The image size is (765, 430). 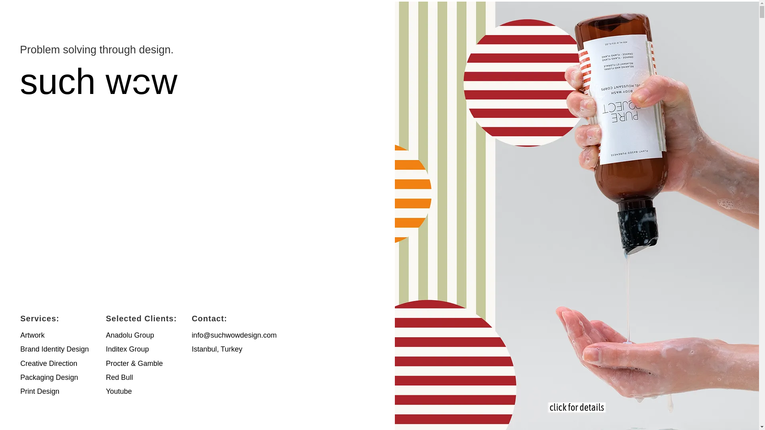 What do you see at coordinates (54, 349) in the screenshot?
I see `Brand Identity Design` at bounding box center [54, 349].